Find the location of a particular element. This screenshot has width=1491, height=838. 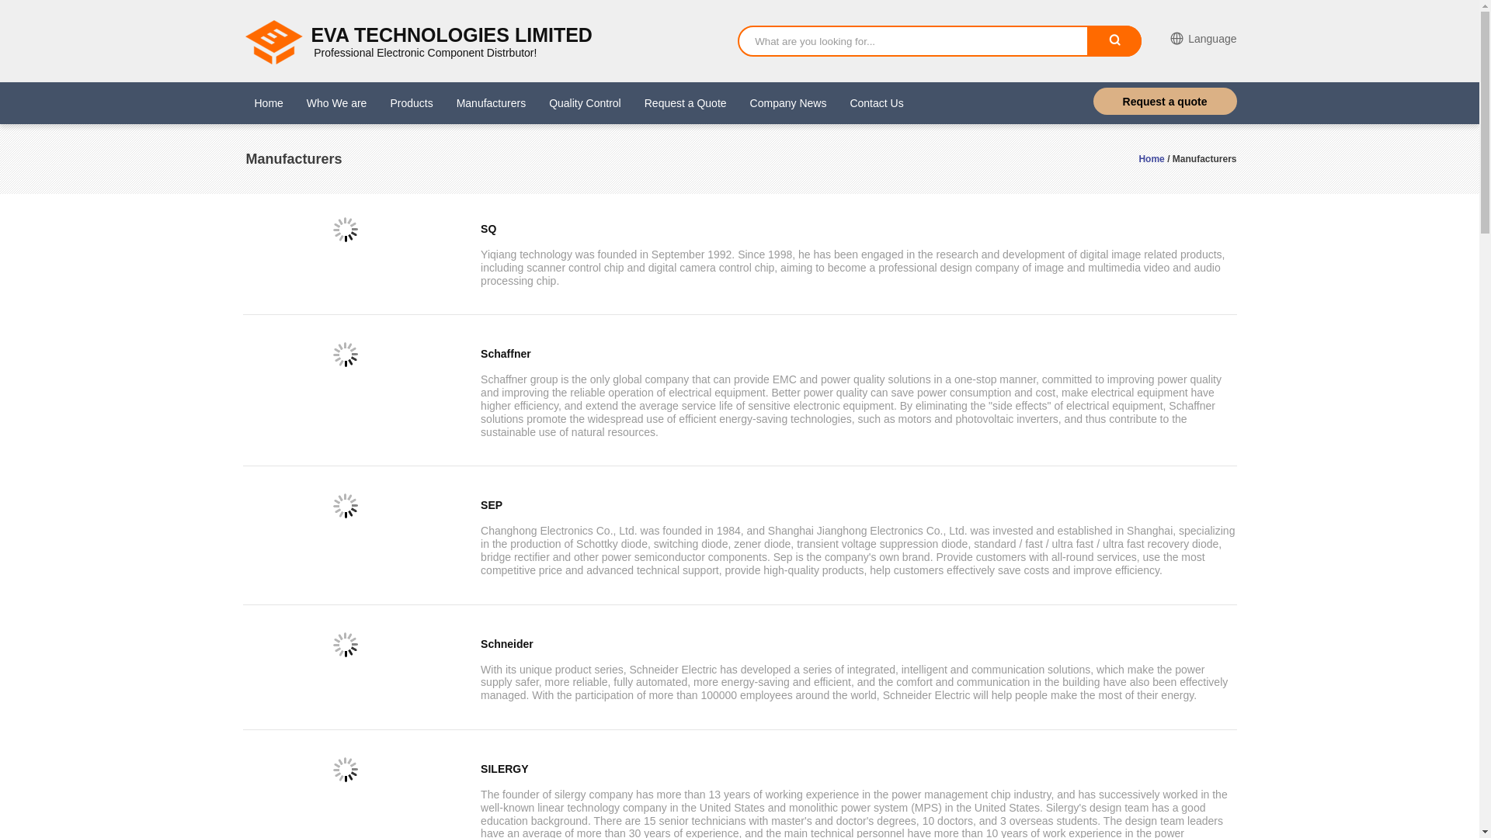

Home is located at coordinates (1151, 158).